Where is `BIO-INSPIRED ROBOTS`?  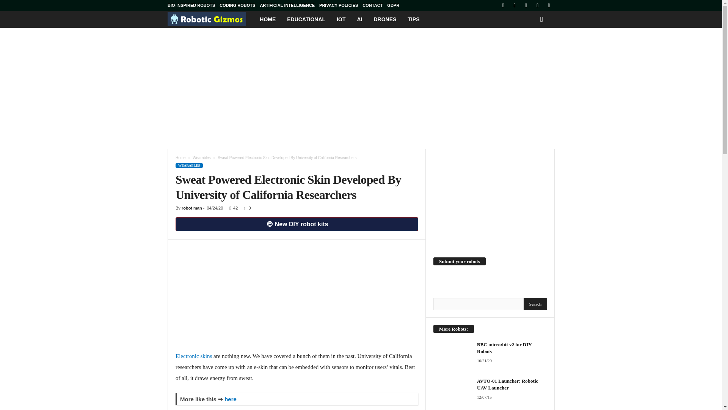
BIO-INSPIRED ROBOTS is located at coordinates (191, 5).